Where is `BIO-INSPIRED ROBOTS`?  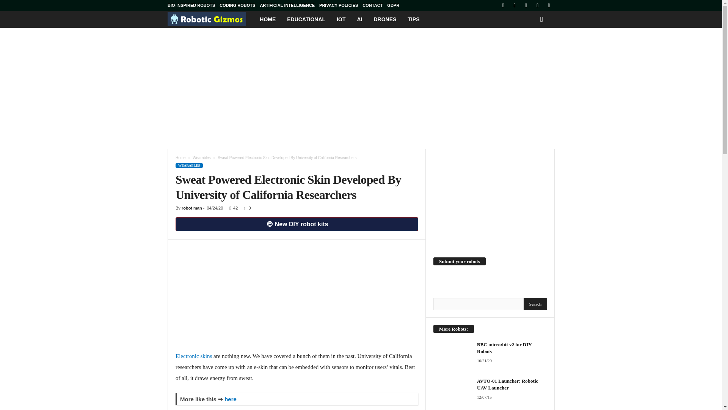
BIO-INSPIRED ROBOTS is located at coordinates (191, 5).